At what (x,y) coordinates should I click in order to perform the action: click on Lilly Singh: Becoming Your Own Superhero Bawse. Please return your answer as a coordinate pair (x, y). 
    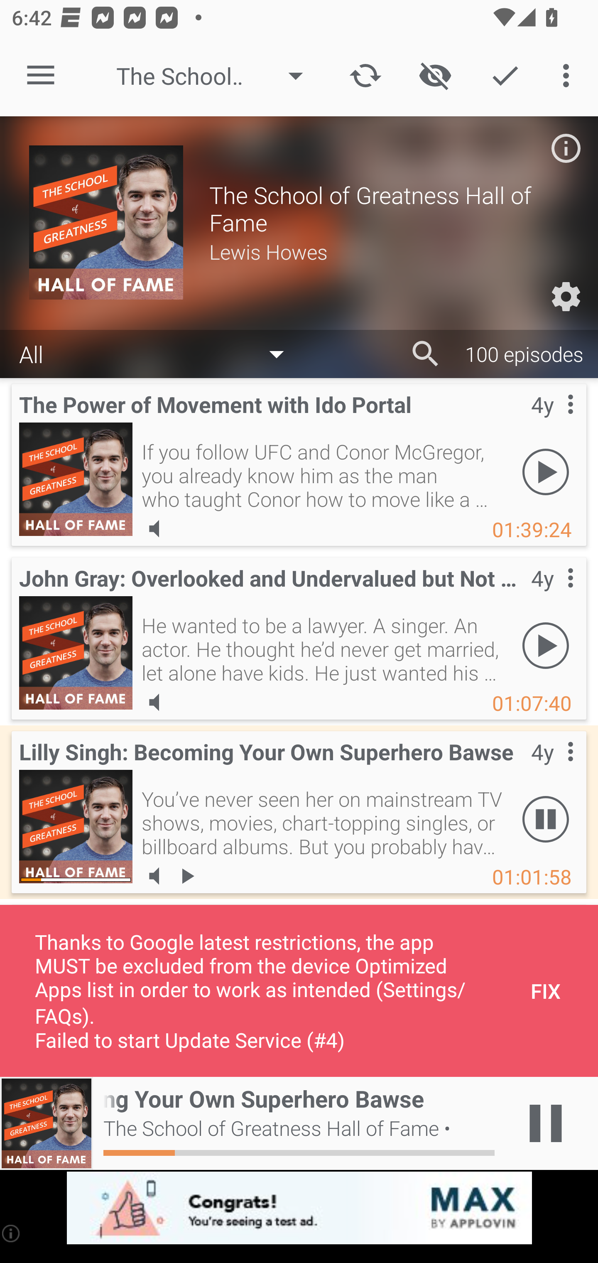
    Looking at the image, I should click on (76, 826).